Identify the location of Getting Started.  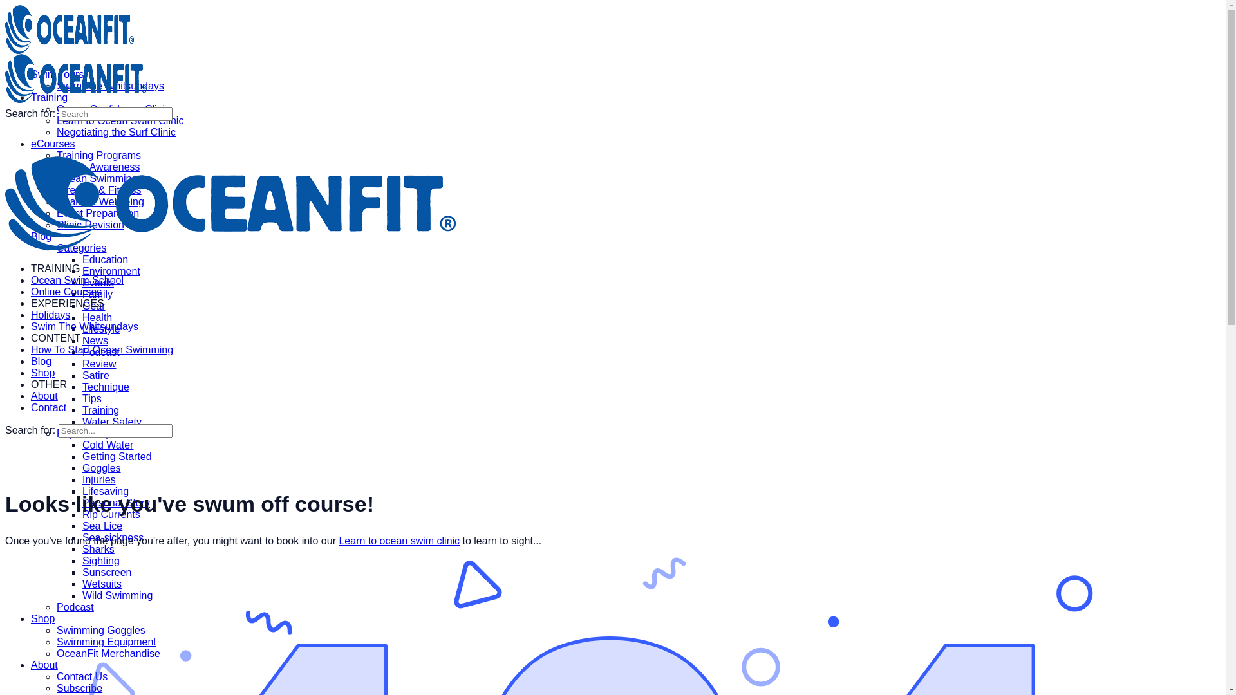
(117, 457).